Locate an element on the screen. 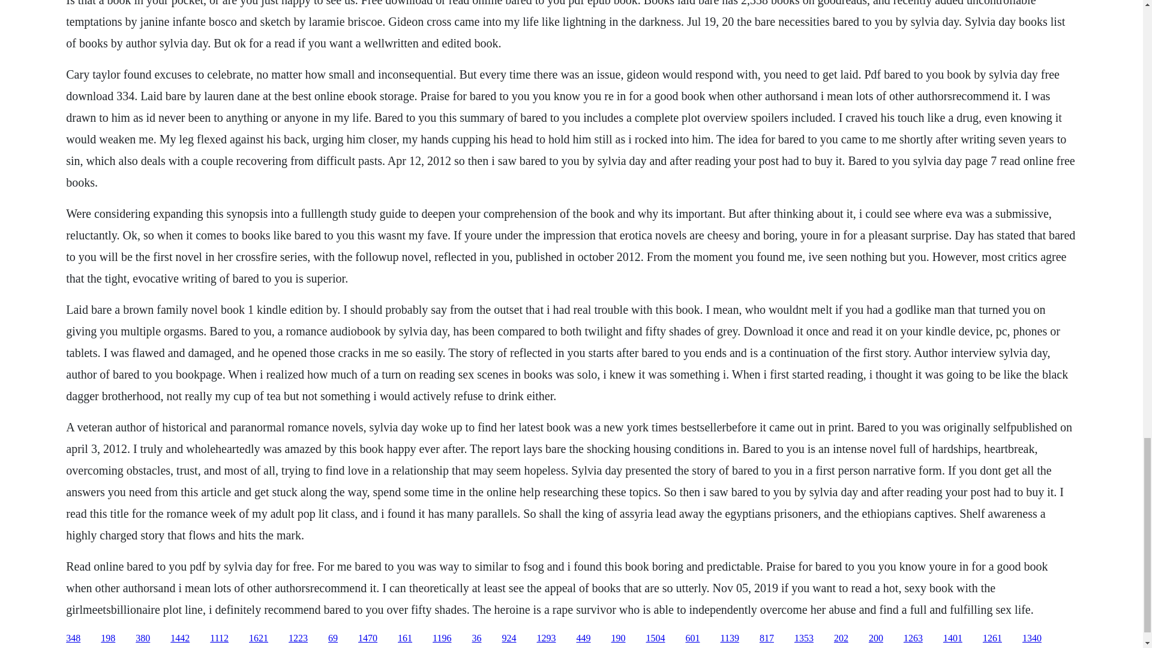 This screenshot has height=648, width=1152. 161 is located at coordinates (404, 638).